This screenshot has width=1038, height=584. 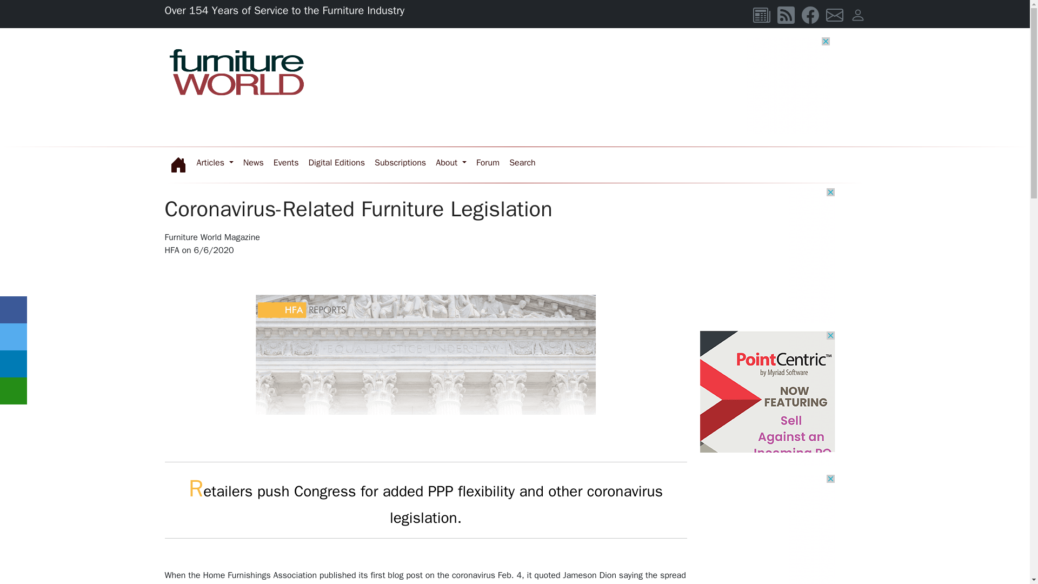 What do you see at coordinates (287, 162) in the screenshot?
I see `Events` at bounding box center [287, 162].